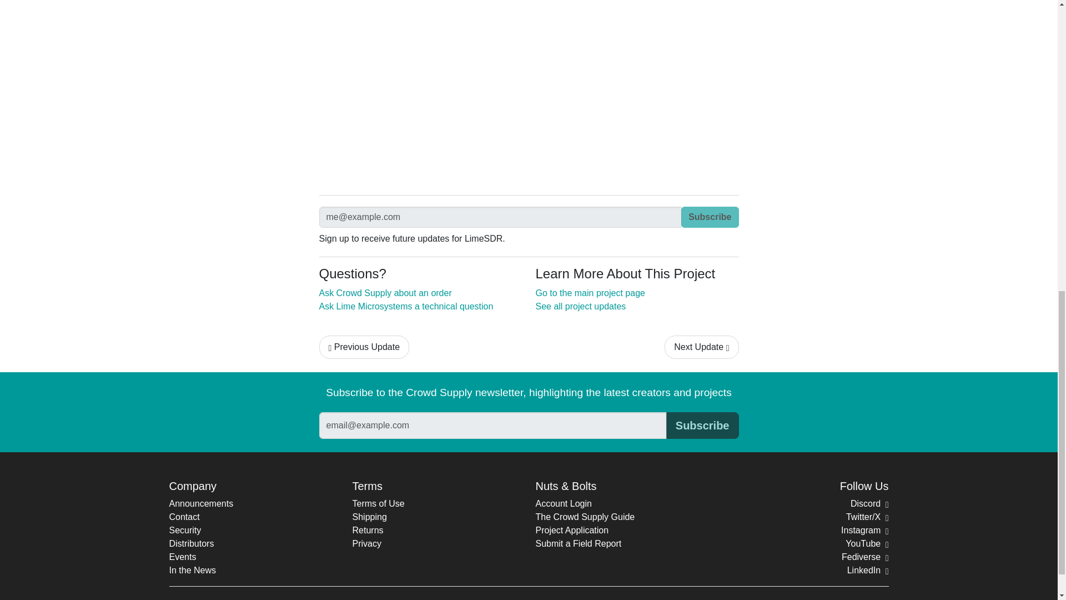  I want to click on Events, so click(182, 557).